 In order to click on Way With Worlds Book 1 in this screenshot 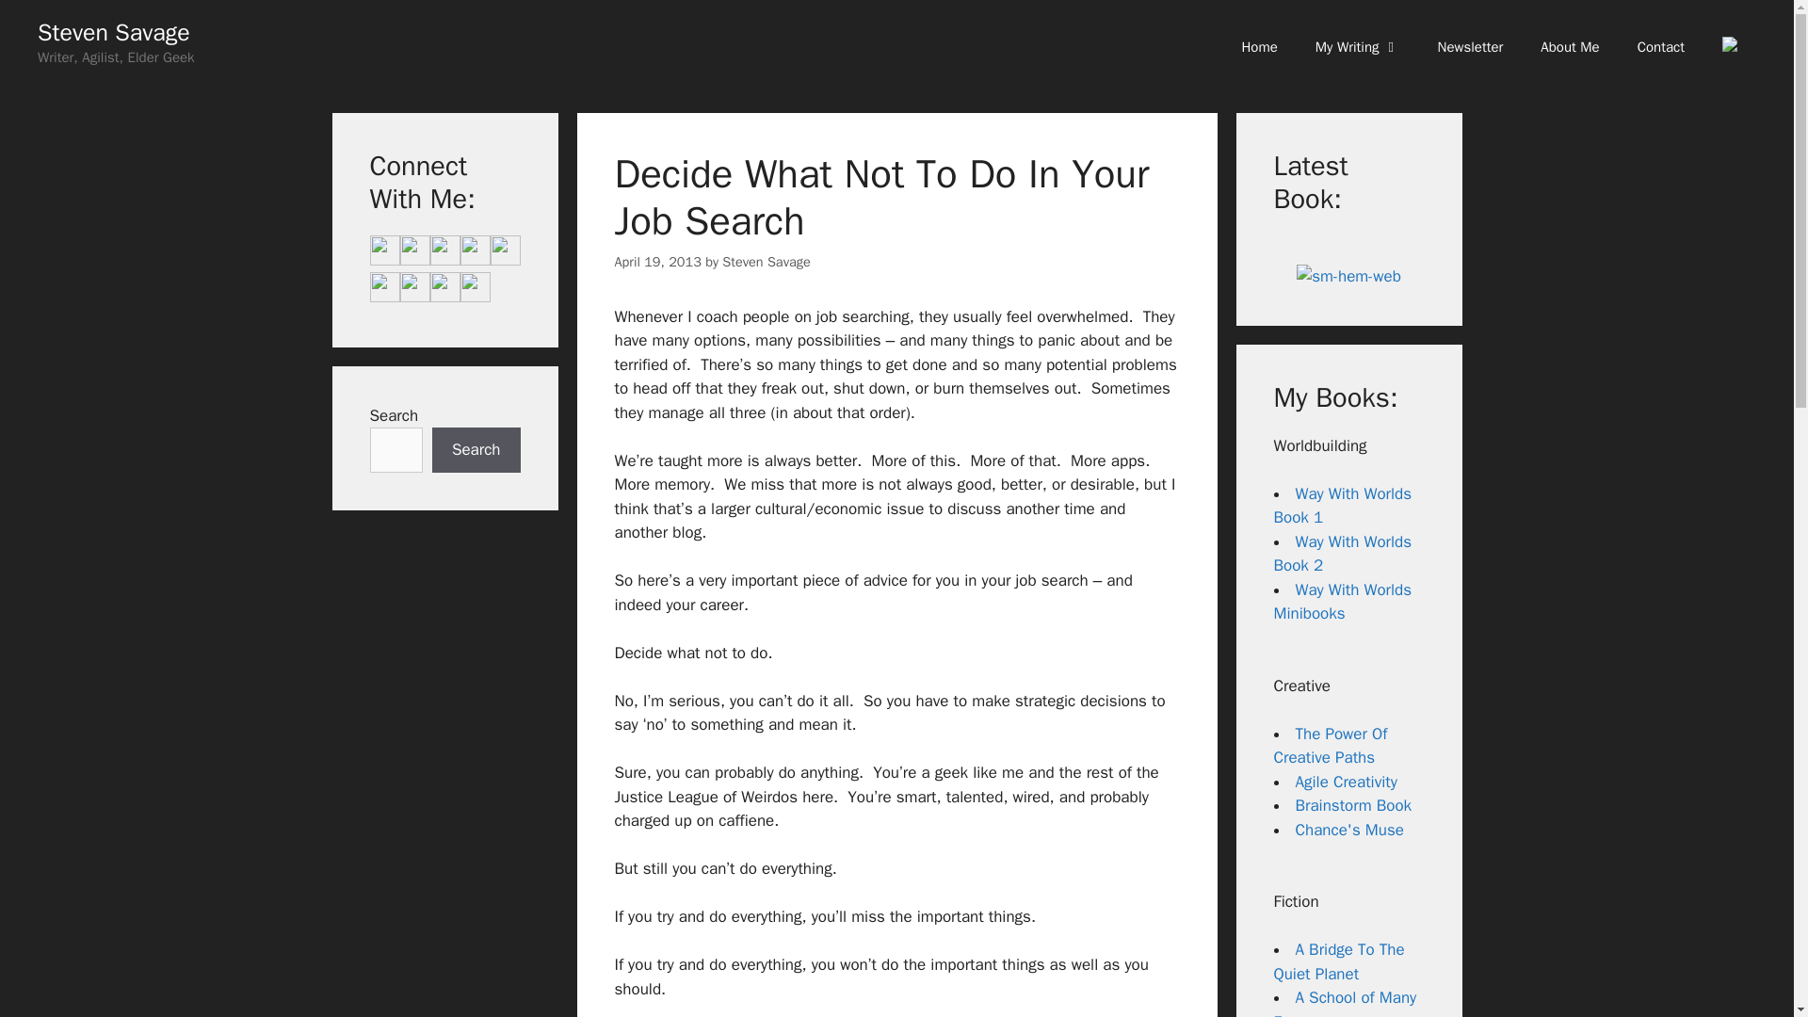, I will do `click(1342, 506)`.